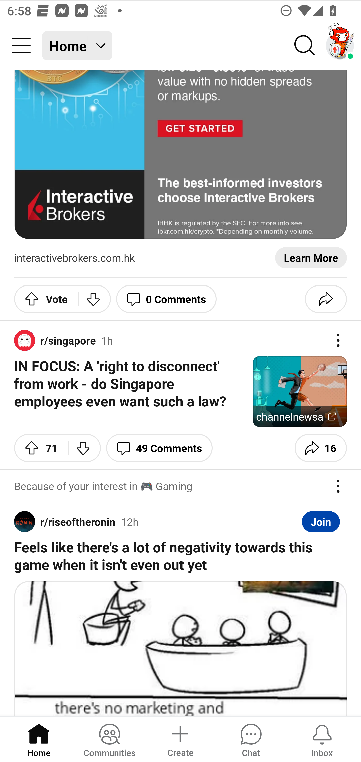 The image size is (361, 762). Describe the element at coordinates (180, 739) in the screenshot. I see `Create a post Create` at that location.